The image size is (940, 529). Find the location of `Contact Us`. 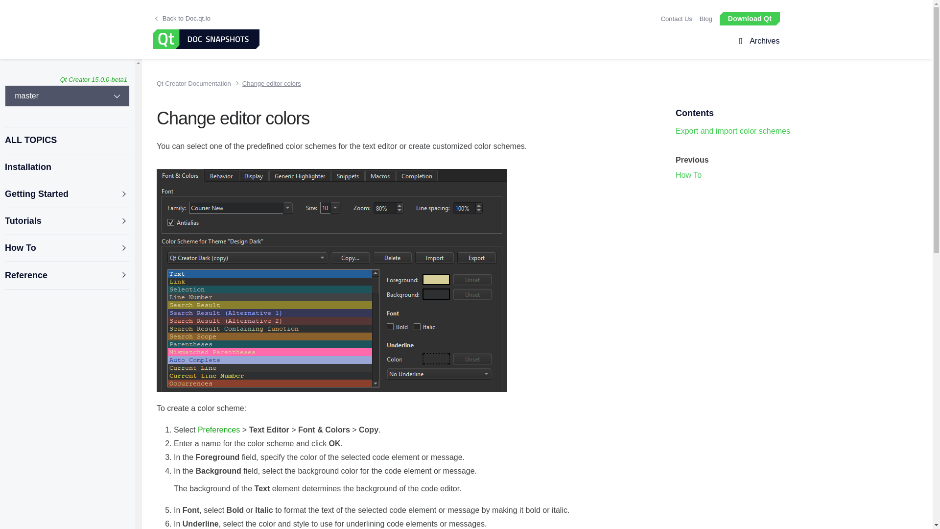

Contact Us is located at coordinates (676, 19).